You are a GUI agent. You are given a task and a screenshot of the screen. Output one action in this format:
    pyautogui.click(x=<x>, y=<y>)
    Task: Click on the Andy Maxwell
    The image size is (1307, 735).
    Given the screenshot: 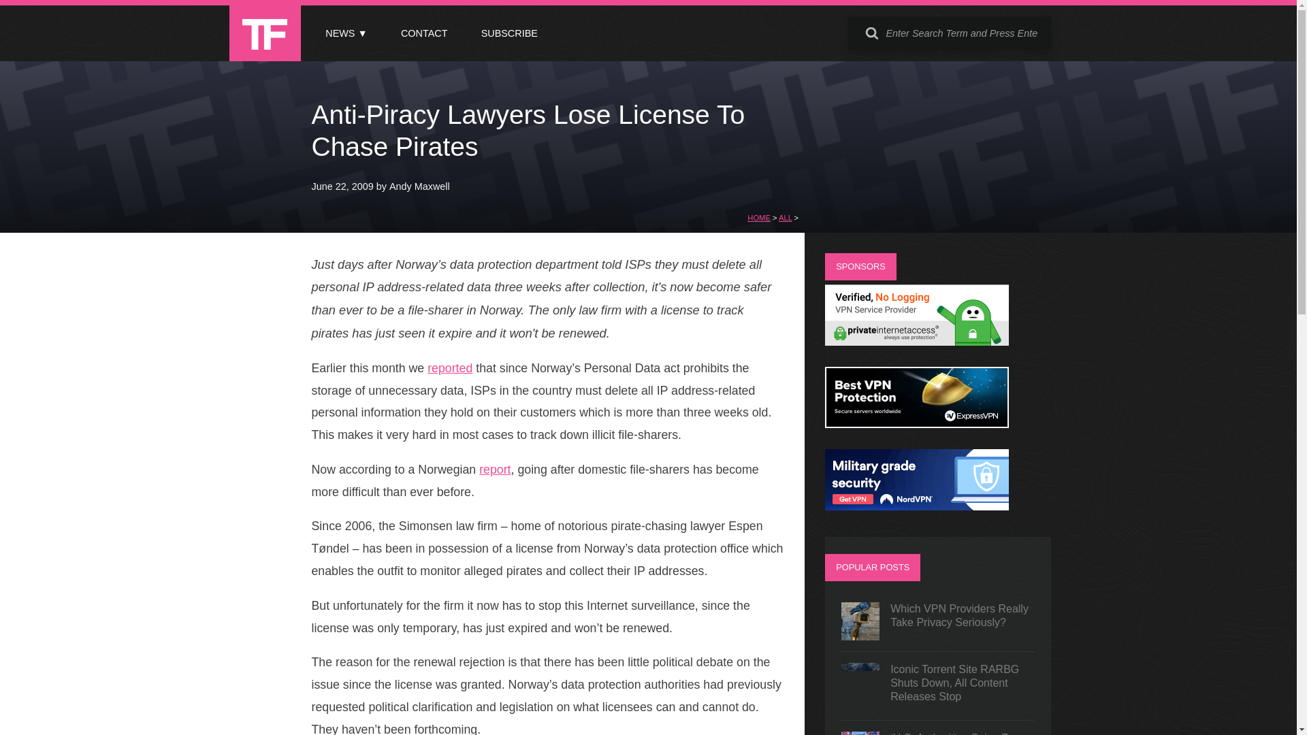 What is the action you would take?
    pyautogui.click(x=419, y=186)
    